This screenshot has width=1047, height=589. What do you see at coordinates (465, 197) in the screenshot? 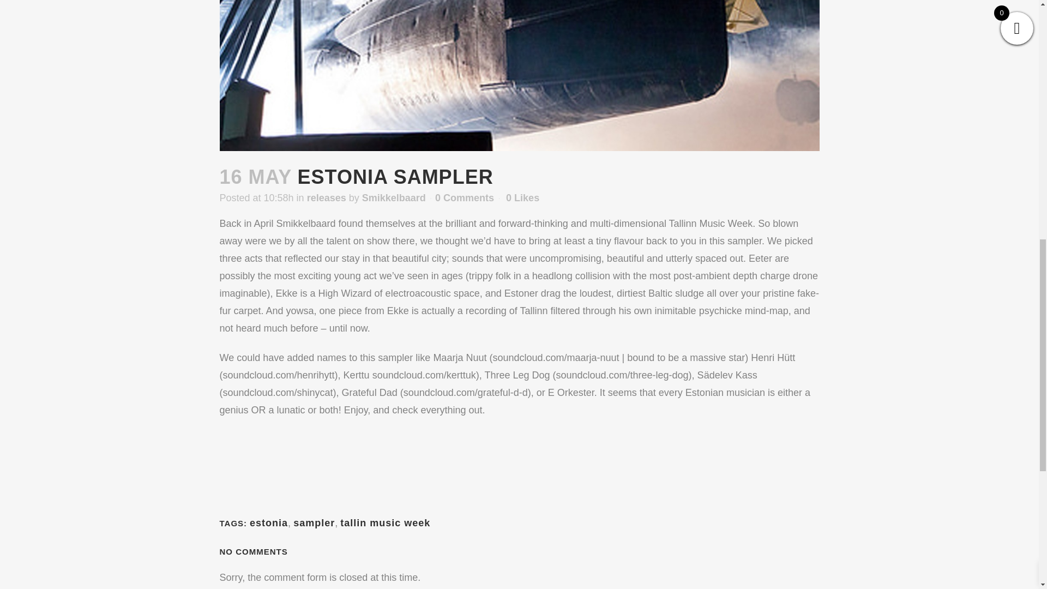
I see `0 Comments` at bounding box center [465, 197].